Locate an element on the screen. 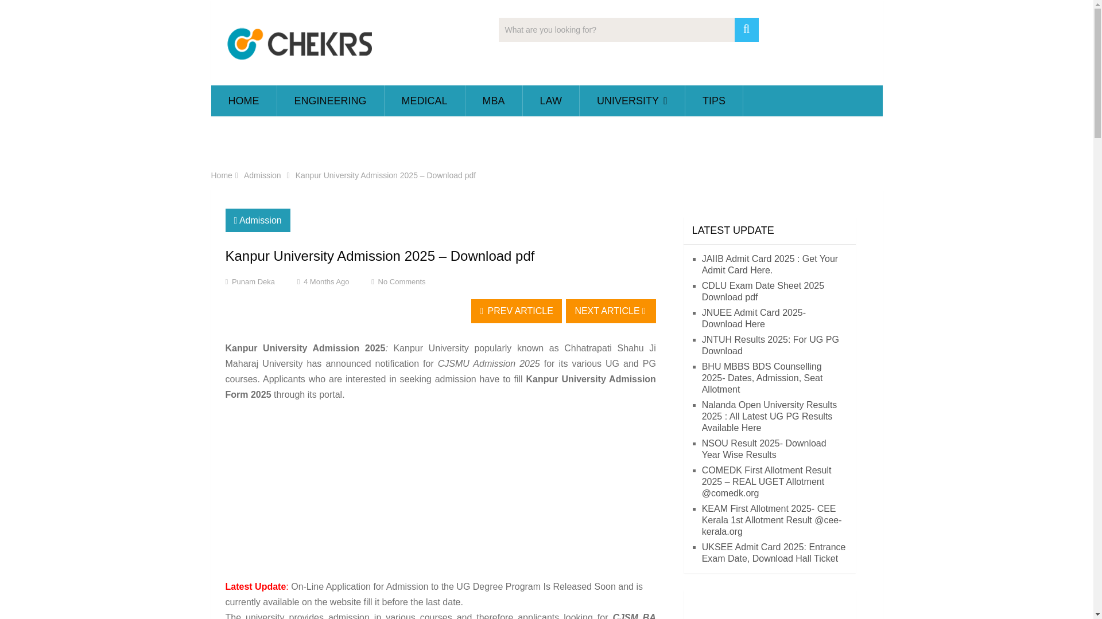 The height and width of the screenshot is (619, 1102). Posts by Punam Deka is located at coordinates (253, 281).